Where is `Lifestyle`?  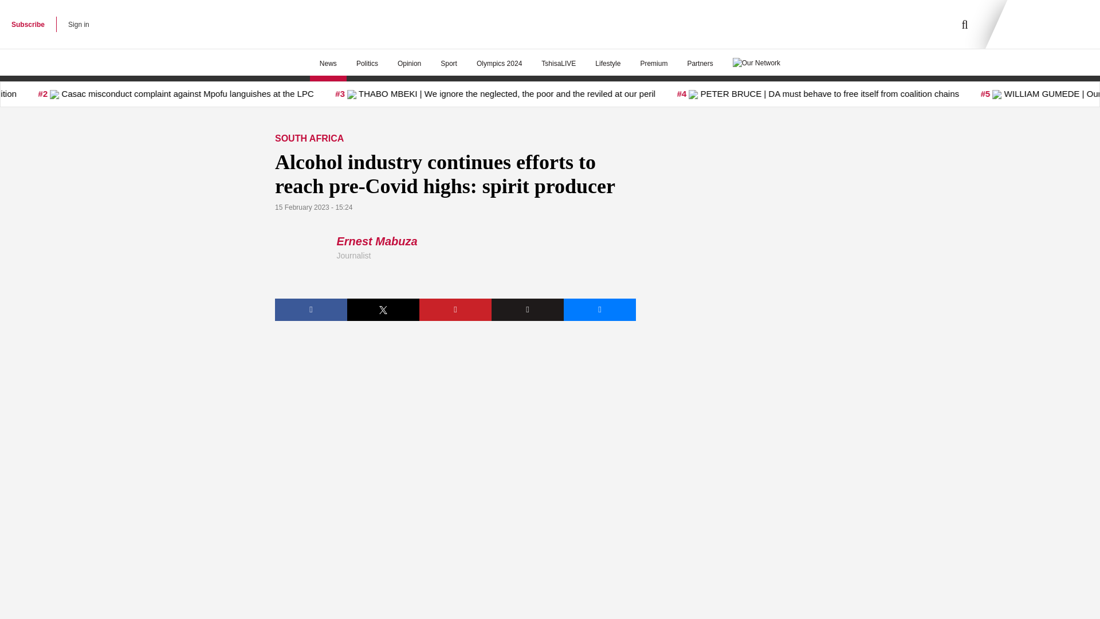 Lifestyle is located at coordinates (607, 64).